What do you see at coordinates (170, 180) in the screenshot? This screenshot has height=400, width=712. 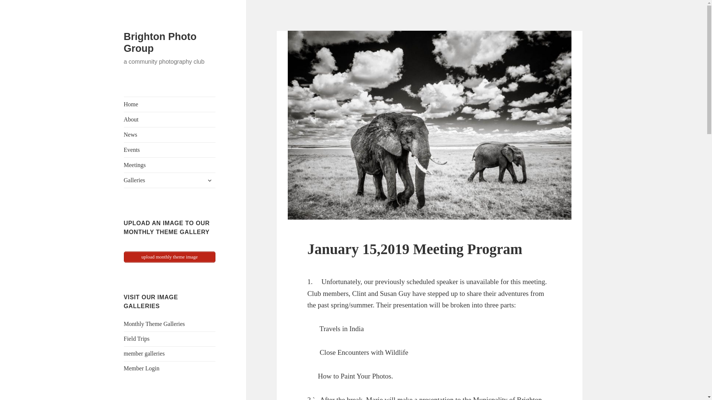 I see `Galleries` at bounding box center [170, 180].